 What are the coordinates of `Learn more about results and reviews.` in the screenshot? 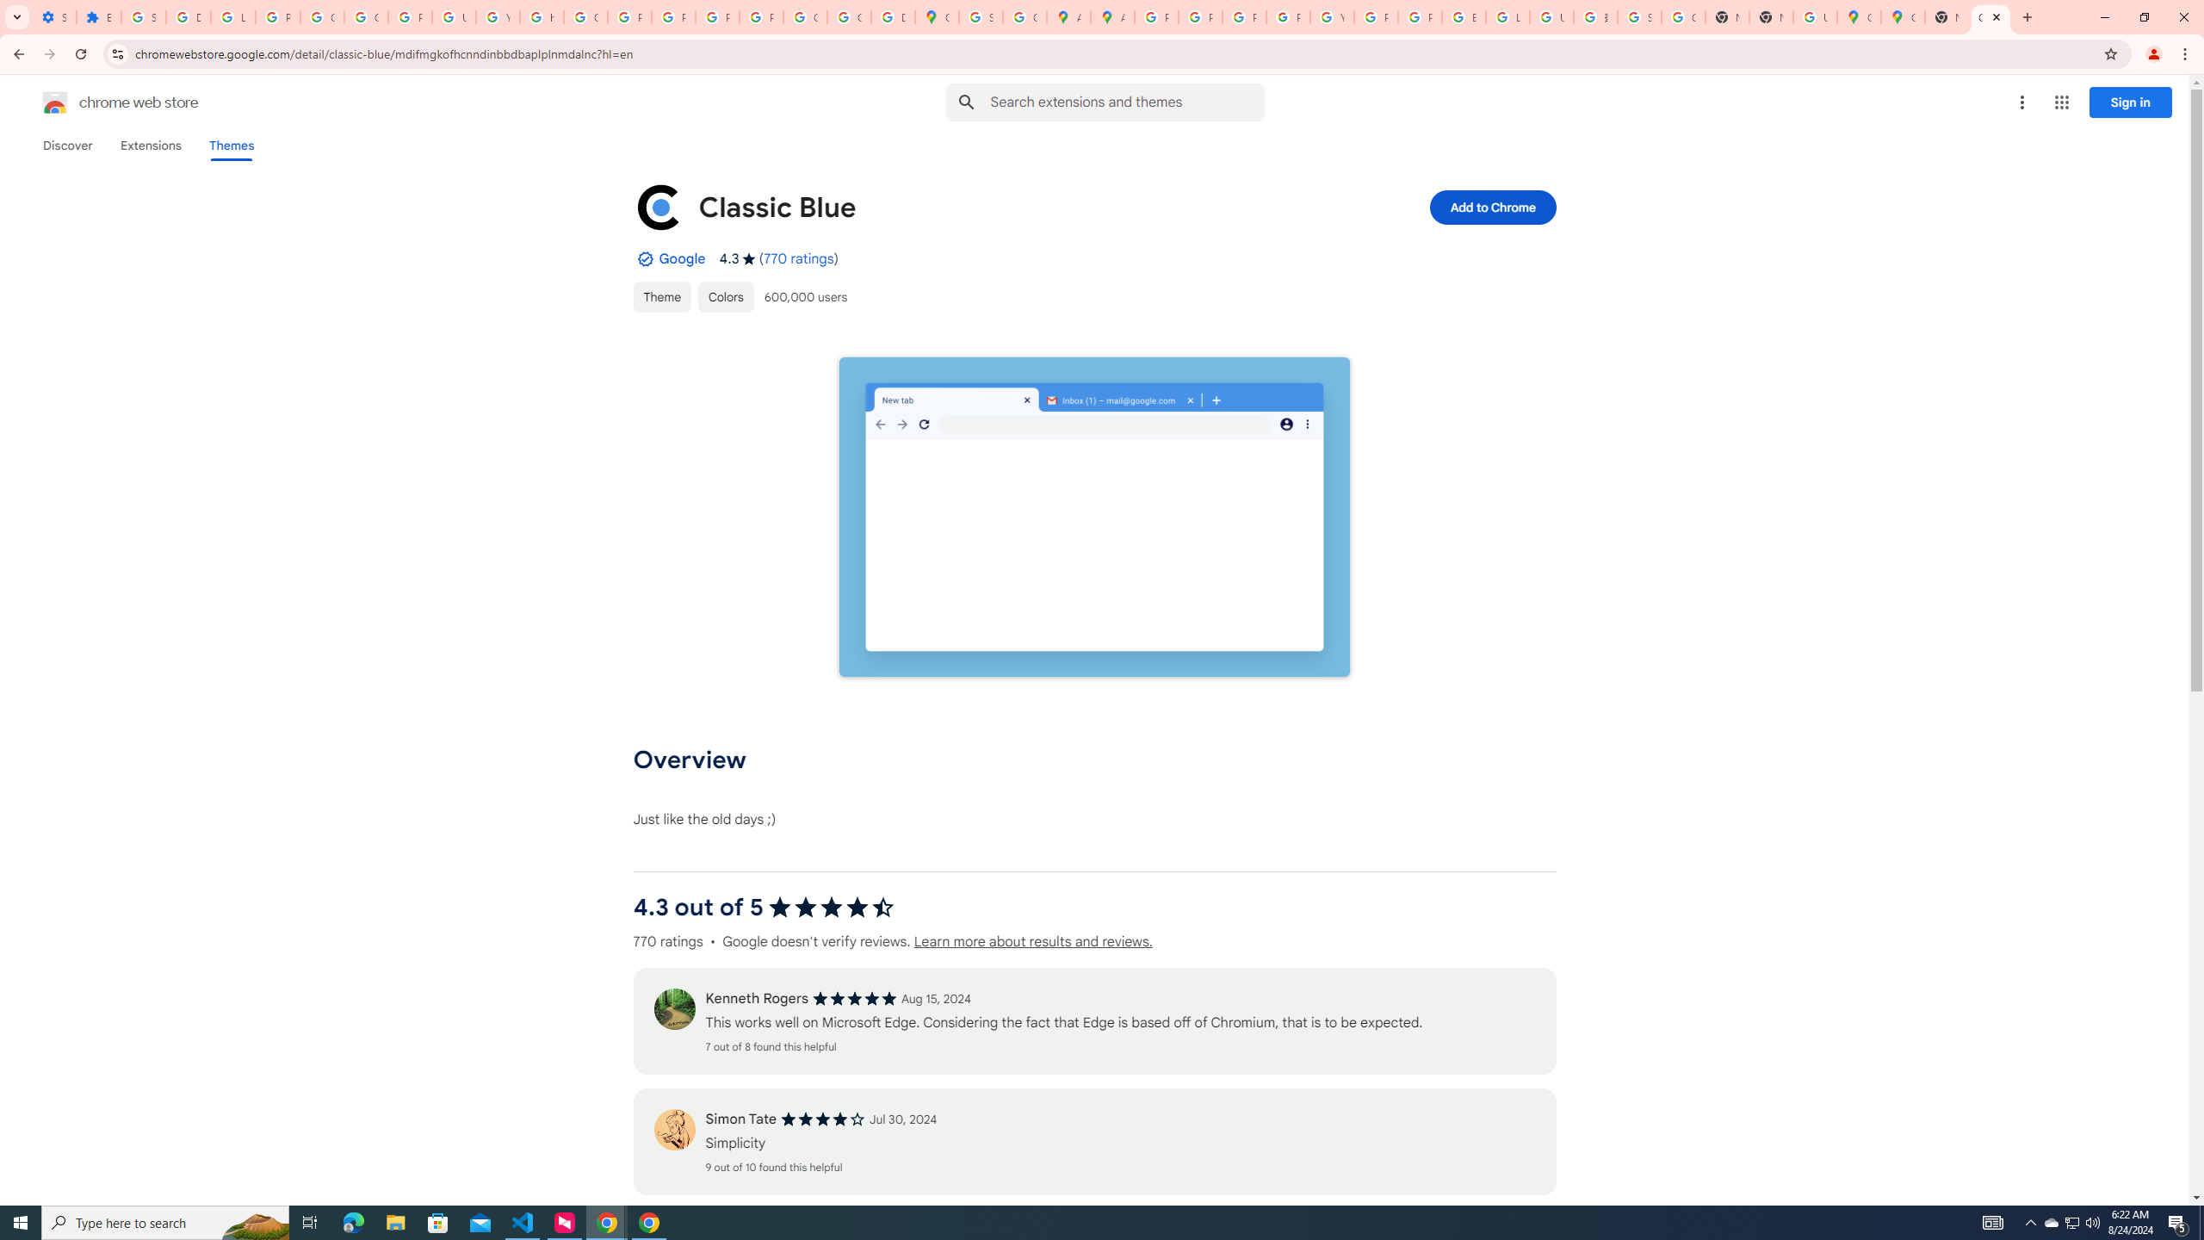 It's located at (1031, 942).